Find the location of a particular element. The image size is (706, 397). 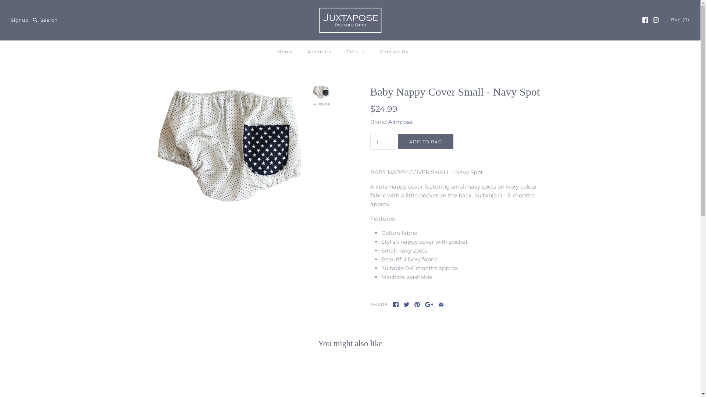

Signup is located at coordinates (20, 20).